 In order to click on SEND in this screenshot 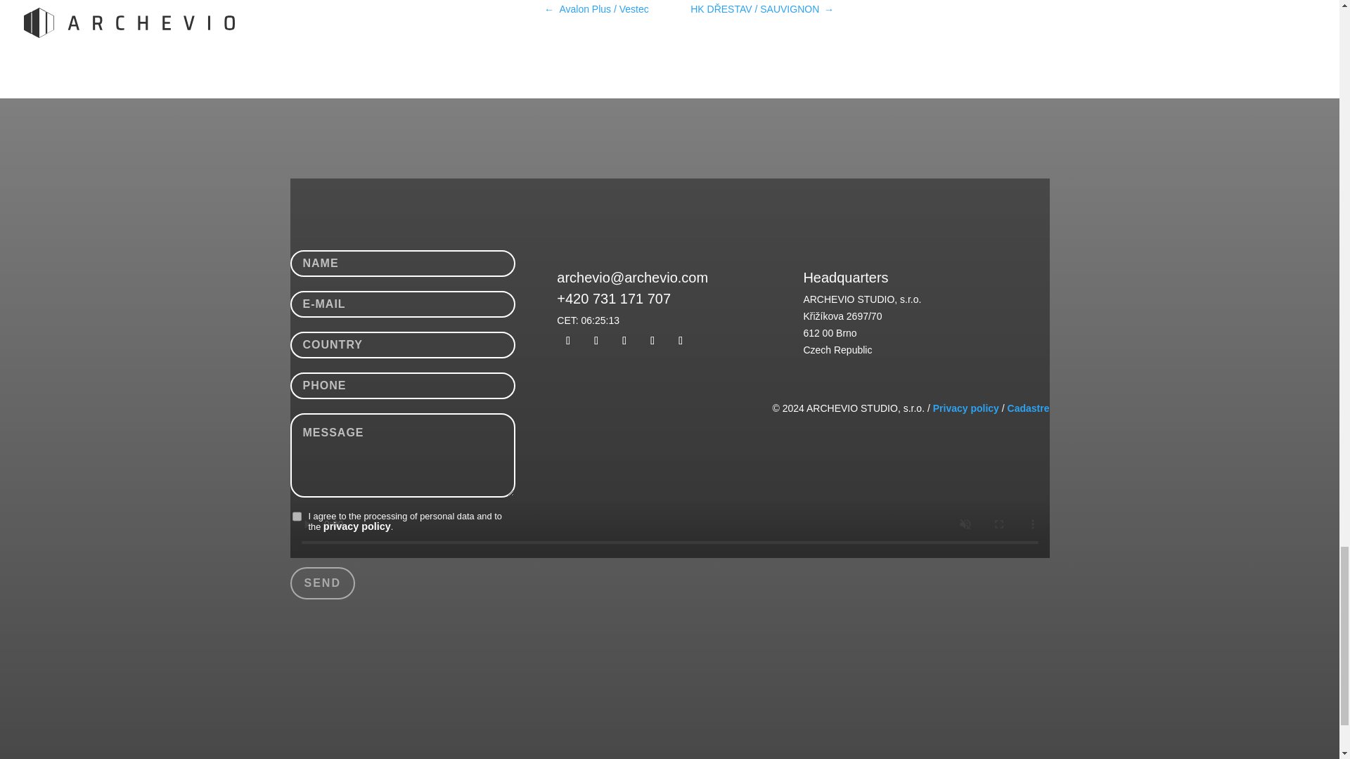, I will do `click(322, 583)`.